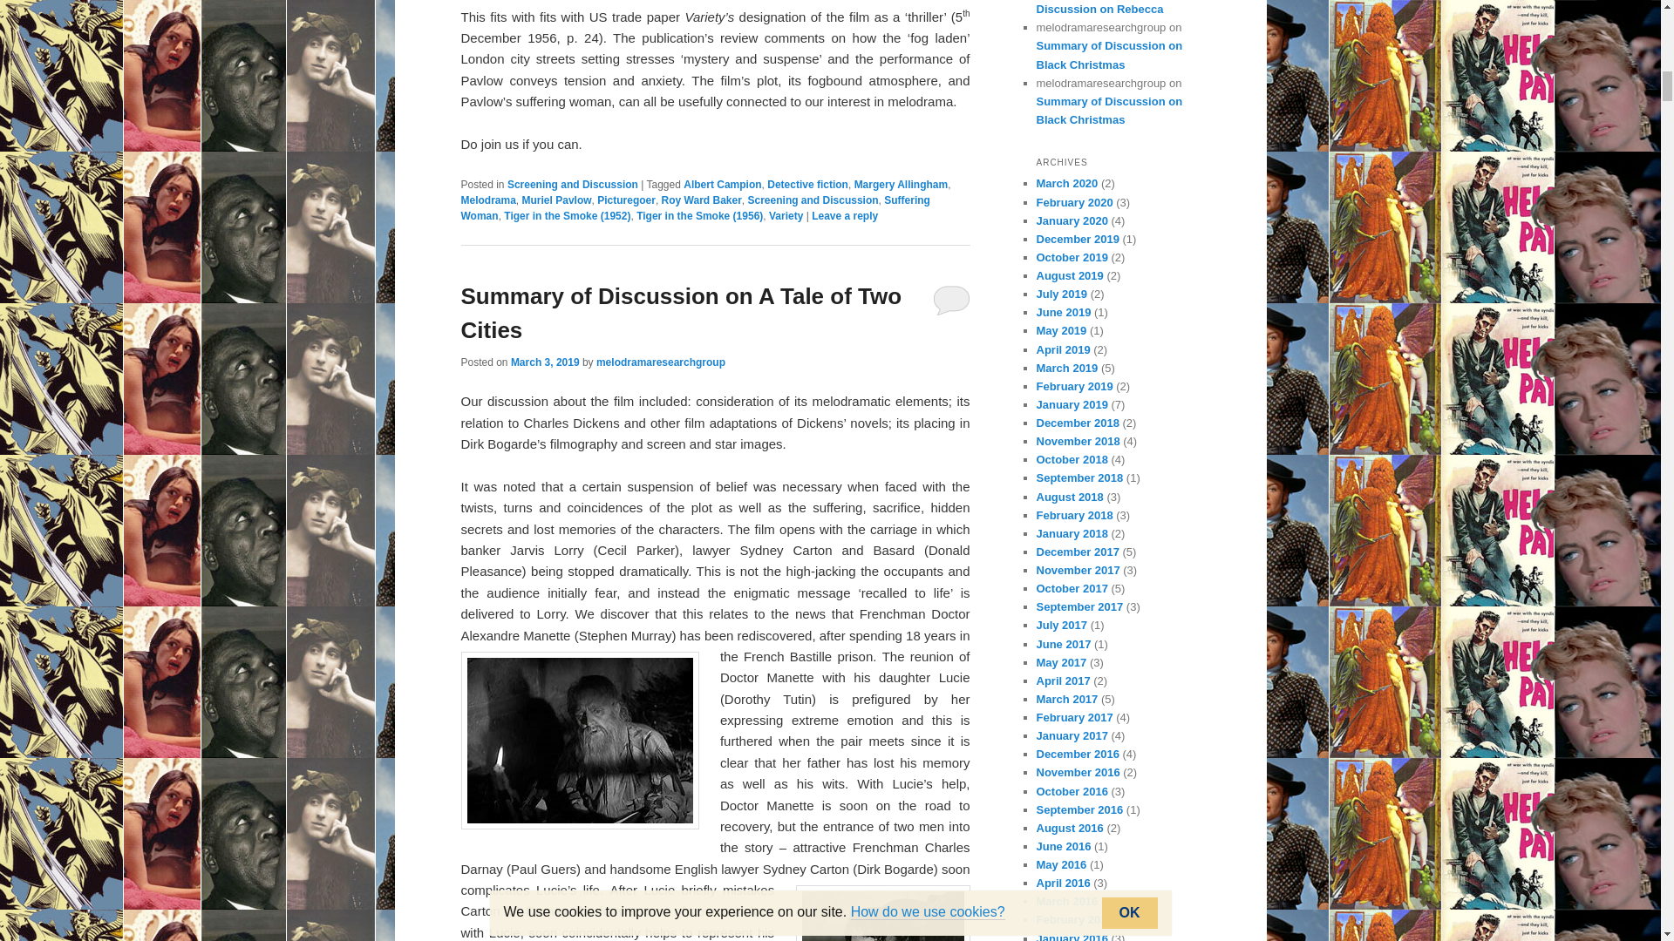 The height and width of the screenshot is (941, 1674). I want to click on Leave a reply, so click(844, 215).